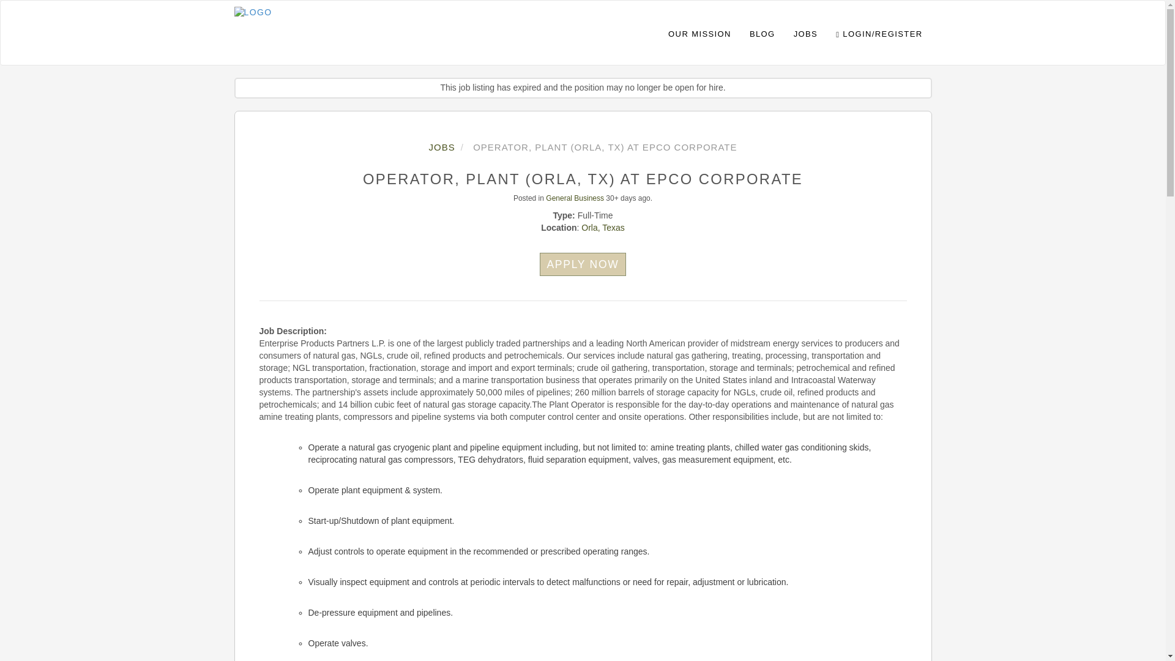 The width and height of the screenshot is (1175, 661). I want to click on APPLY NOW, so click(582, 264).